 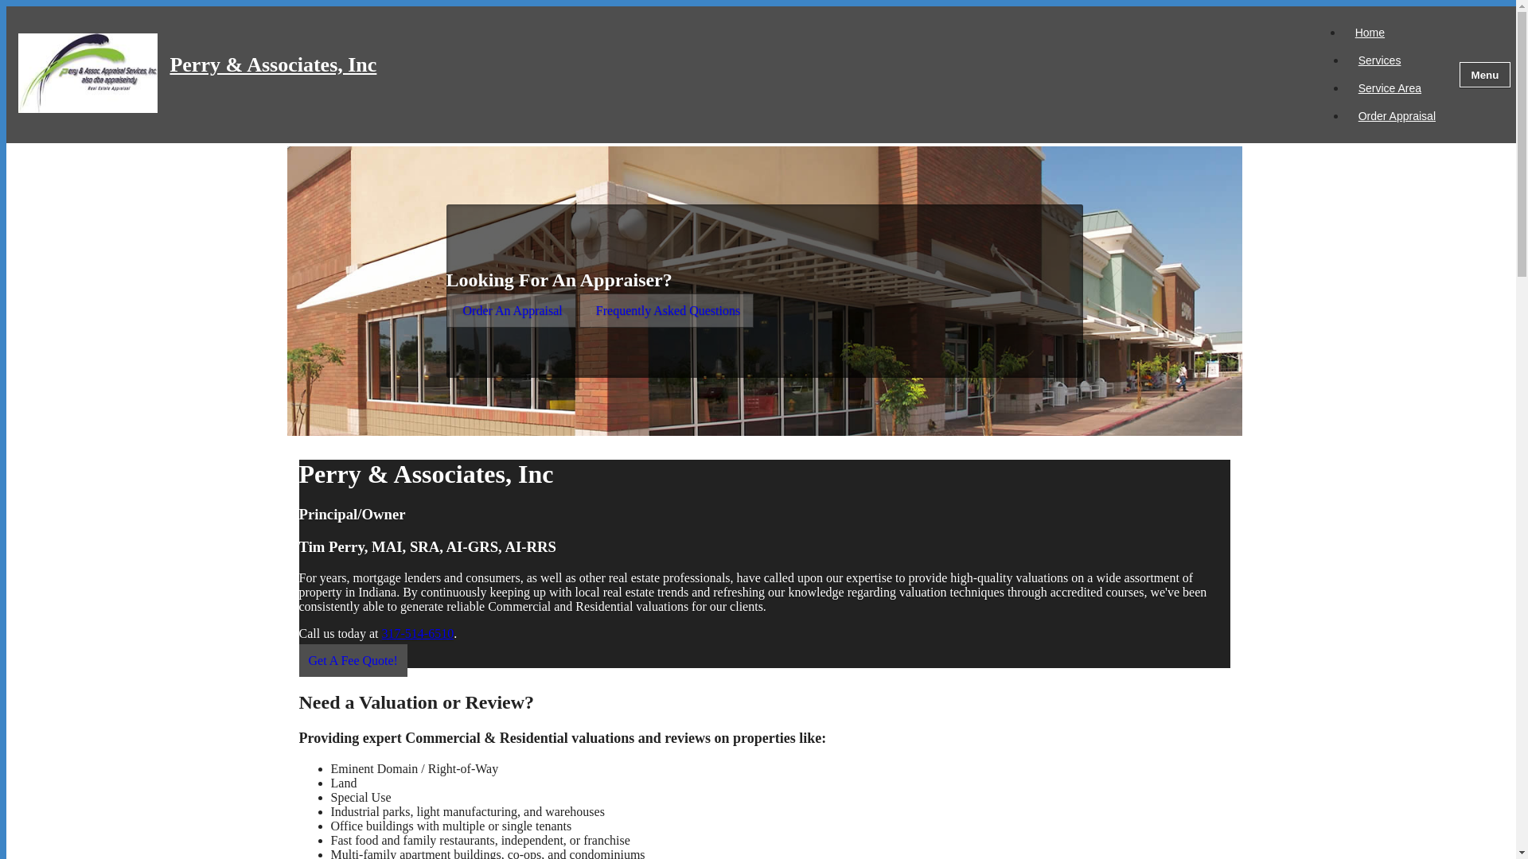 What do you see at coordinates (1390, 88) in the screenshot?
I see `Service Area` at bounding box center [1390, 88].